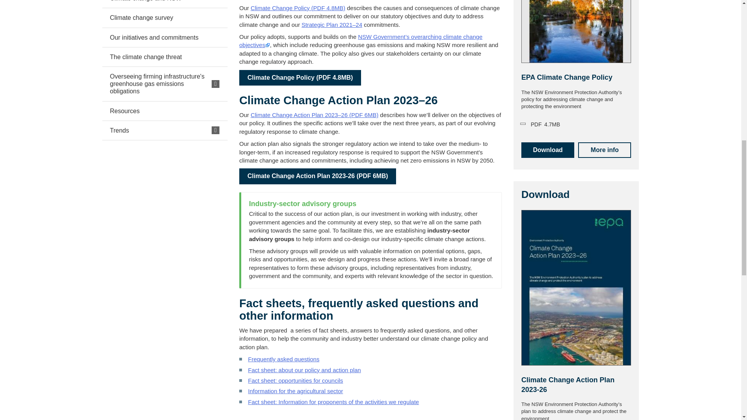 The width and height of the screenshot is (747, 420). I want to click on PDF cover, so click(576, 31).